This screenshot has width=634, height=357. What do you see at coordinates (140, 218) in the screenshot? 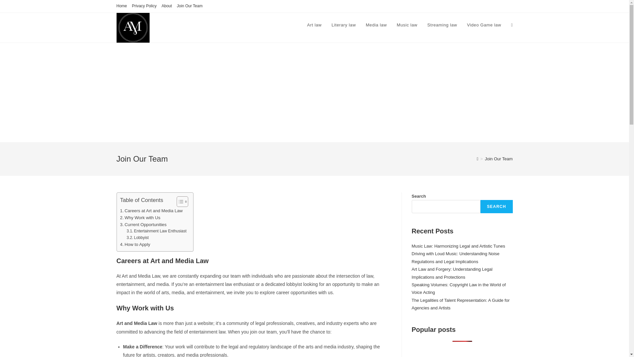
I see `Why Work with Us` at bounding box center [140, 218].